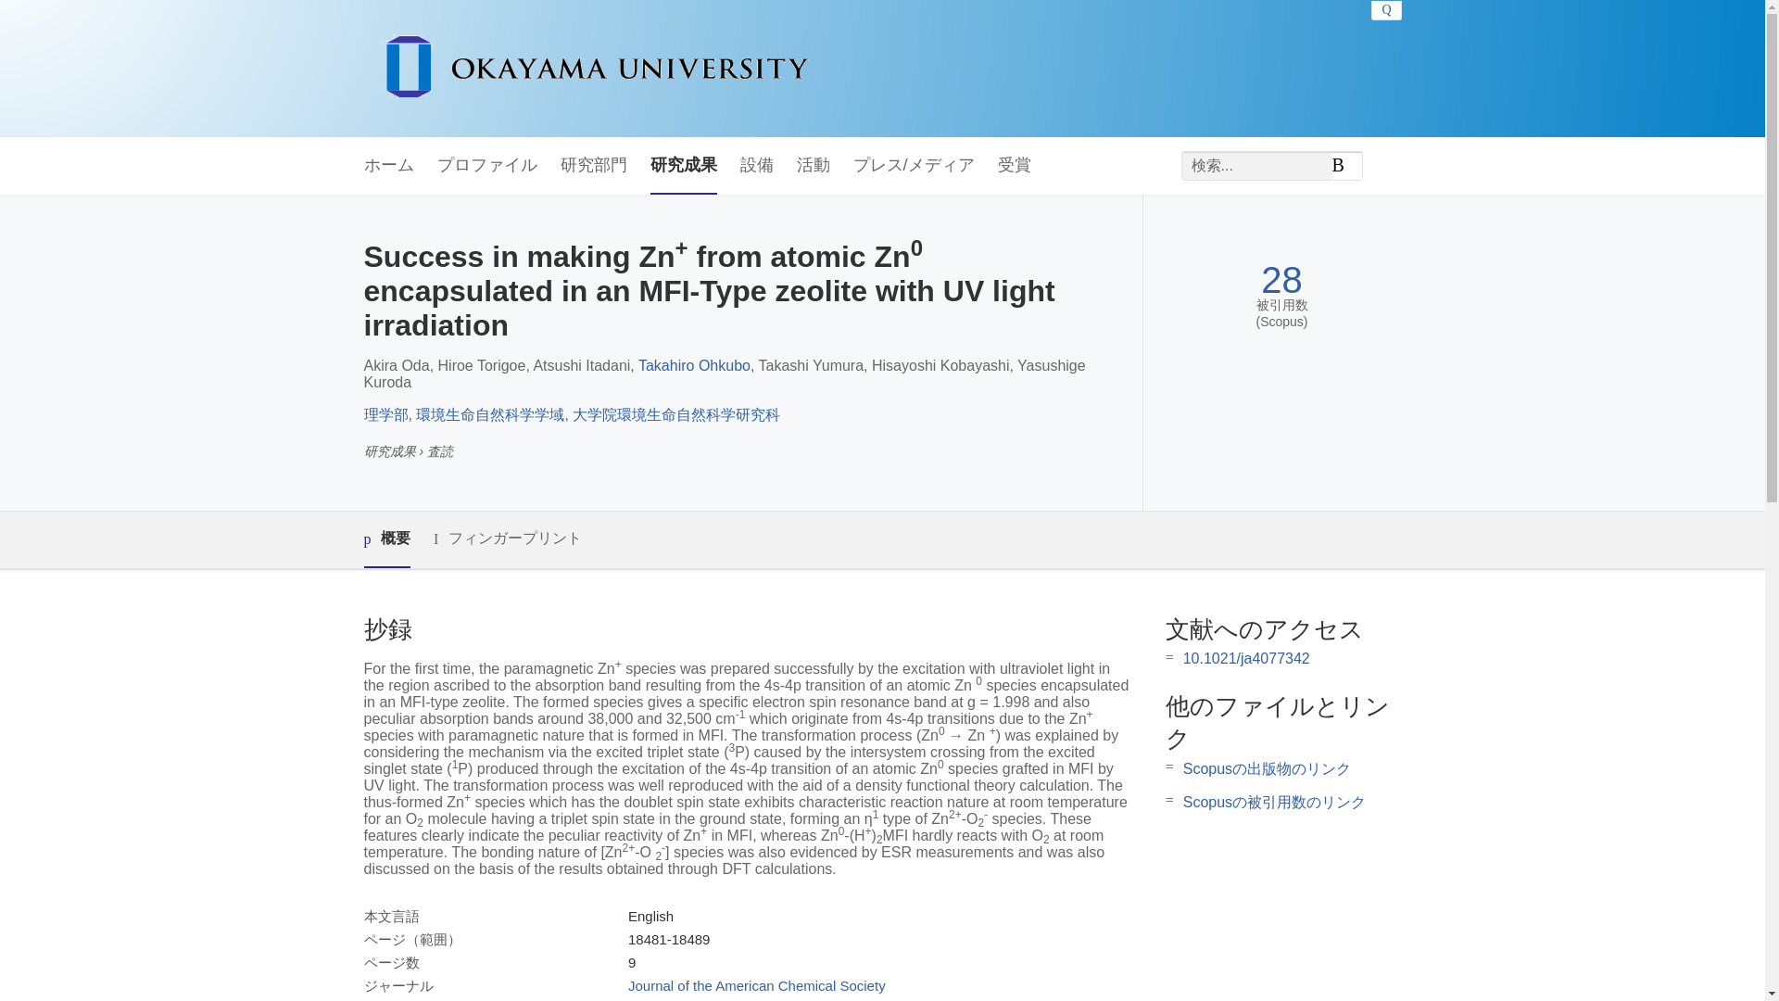  What do you see at coordinates (695, 365) in the screenshot?
I see `Takahiro Ohkubo` at bounding box center [695, 365].